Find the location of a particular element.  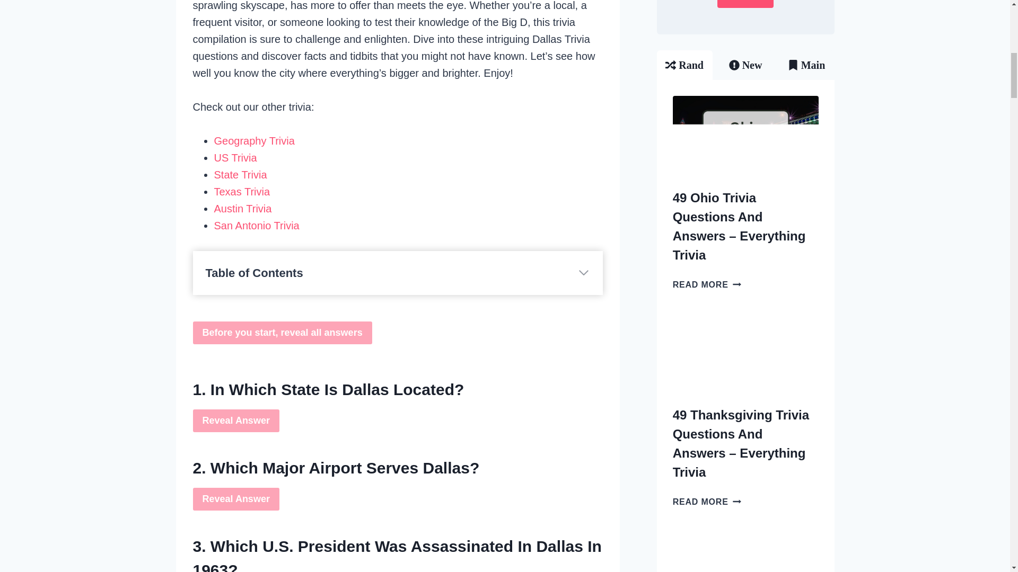

Austin Trivia is located at coordinates (243, 209).